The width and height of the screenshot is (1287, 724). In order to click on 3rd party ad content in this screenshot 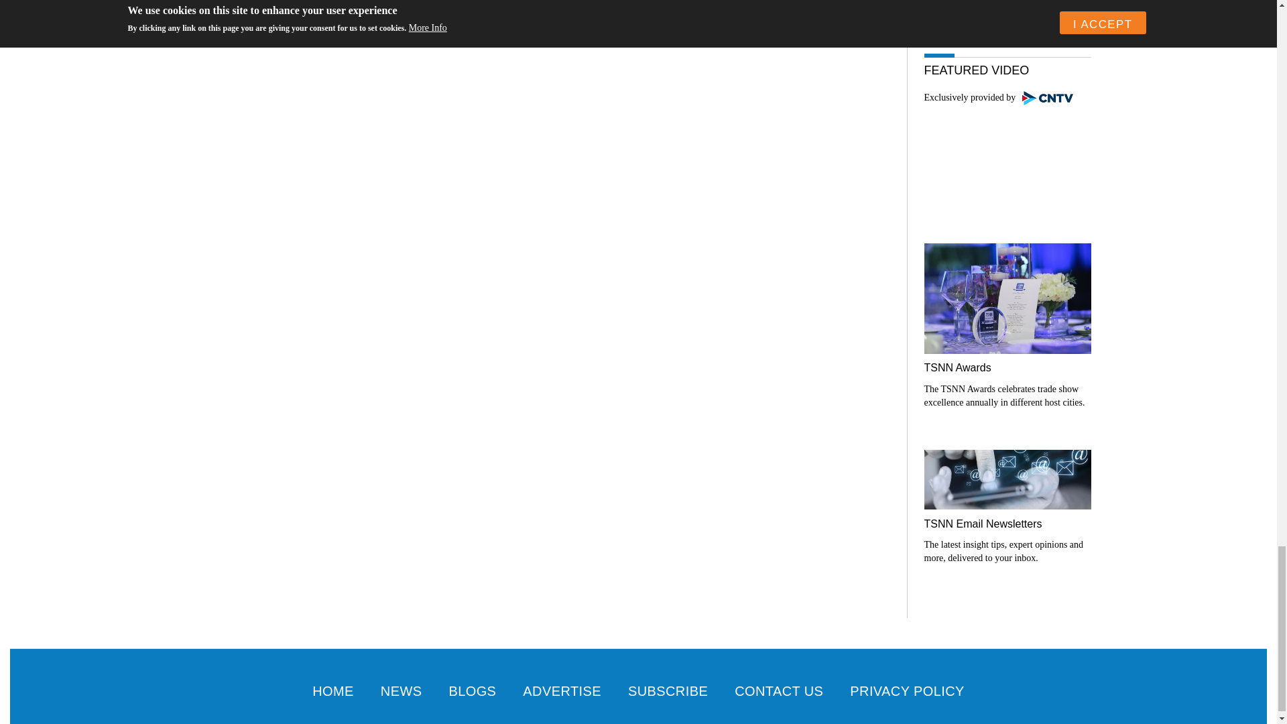, I will do `click(1007, 8)`.